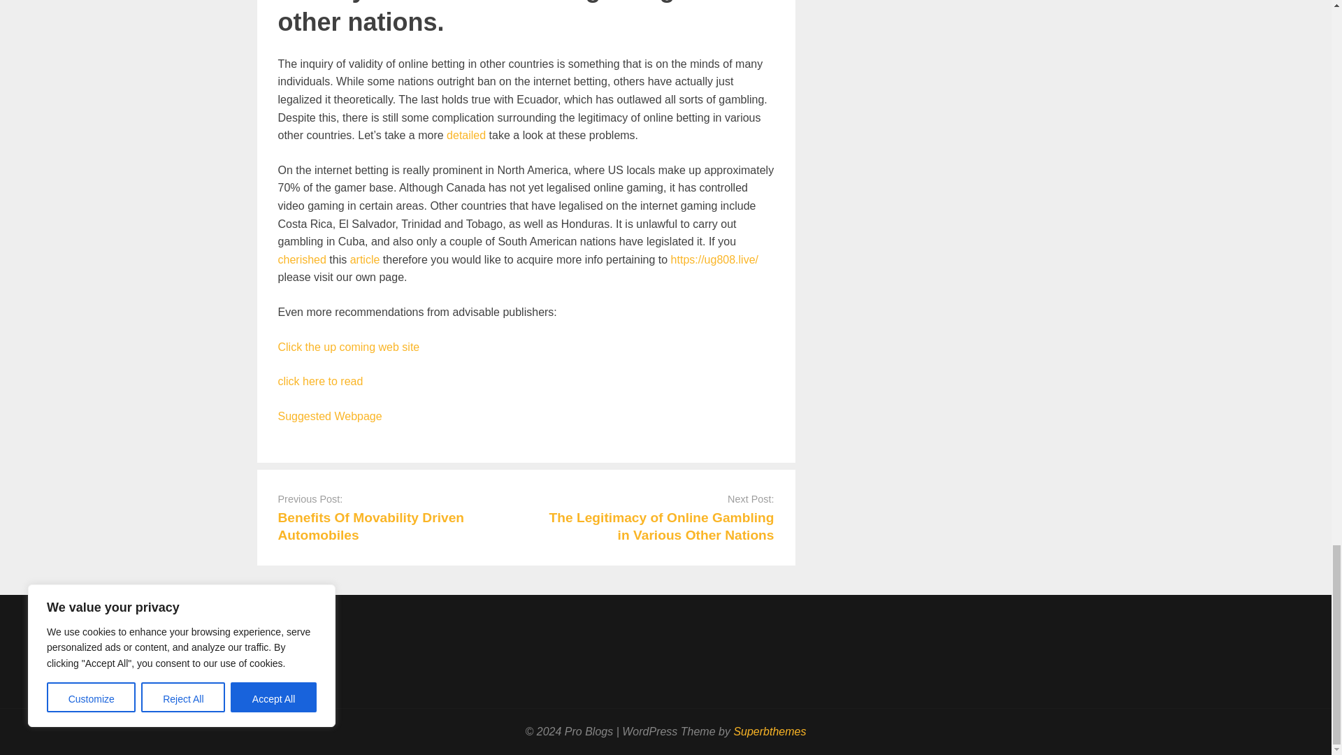  Describe the element at coordinates (466, 134) in the screenshot. I see `detailed` at that location.